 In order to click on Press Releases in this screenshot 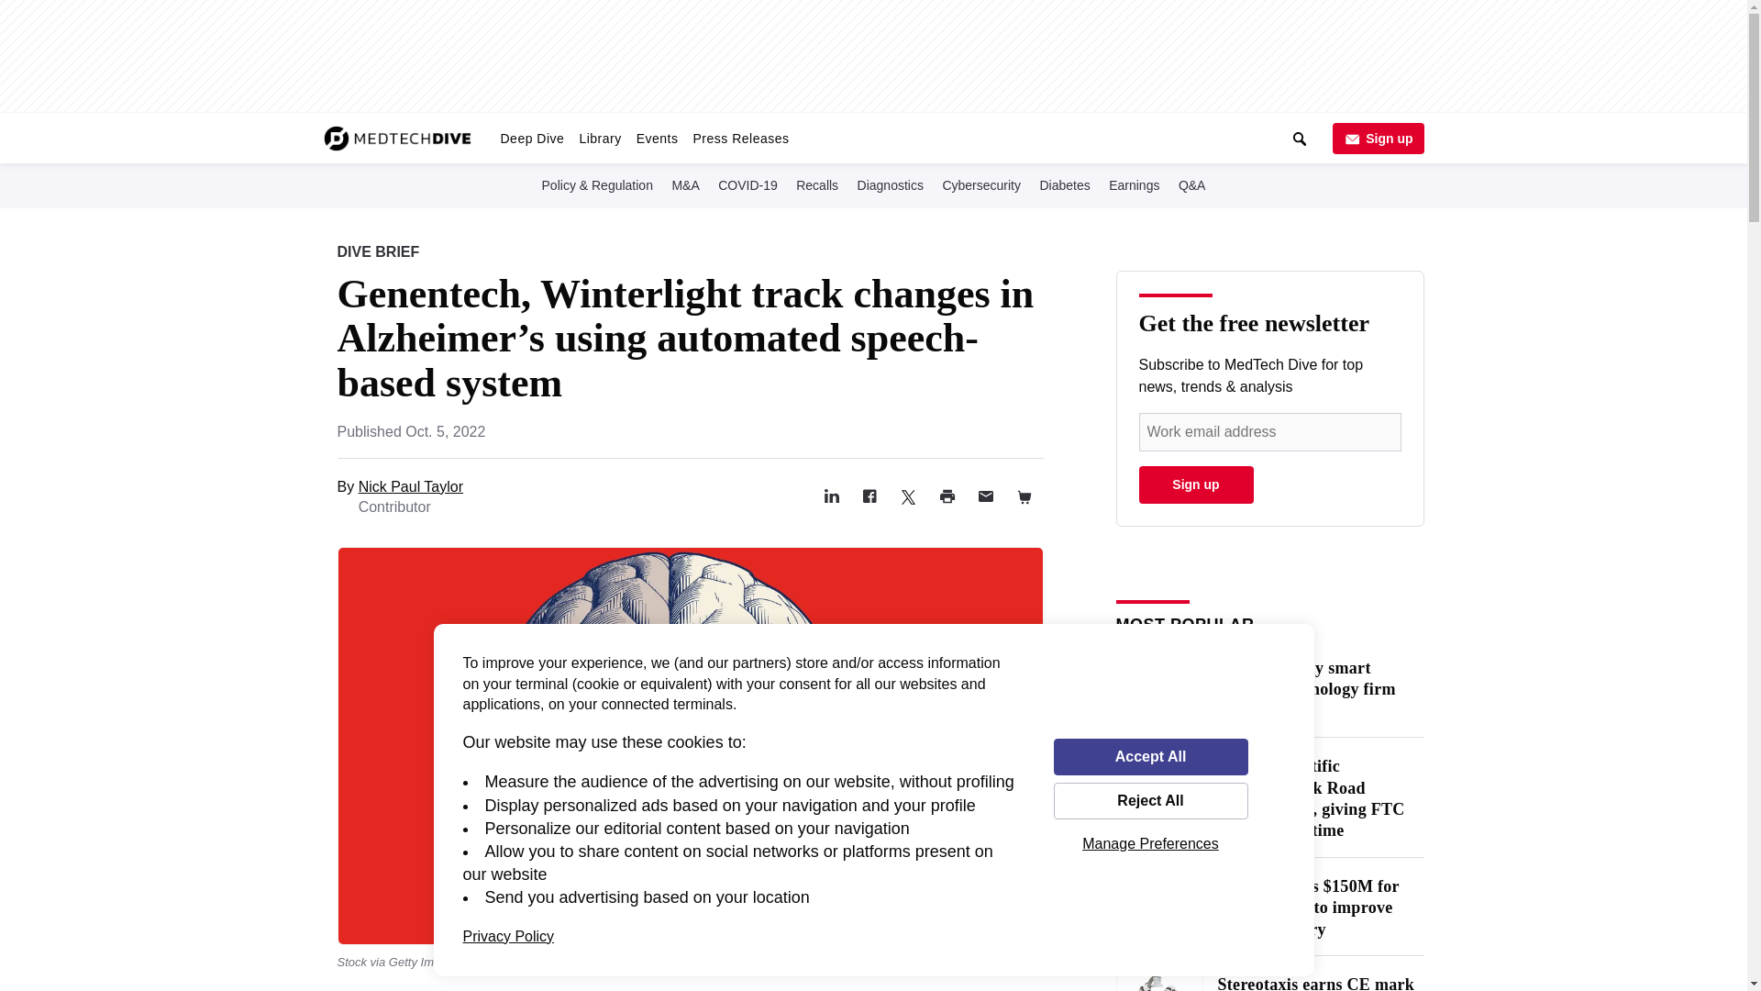, I will do `click(739, 138)`.